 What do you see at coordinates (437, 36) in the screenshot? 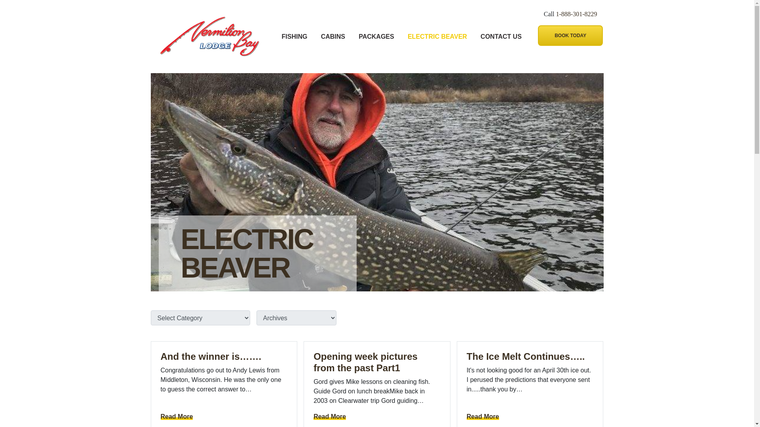
I see `ELECTRIC BEAVER` at bounding box center [437, 36].